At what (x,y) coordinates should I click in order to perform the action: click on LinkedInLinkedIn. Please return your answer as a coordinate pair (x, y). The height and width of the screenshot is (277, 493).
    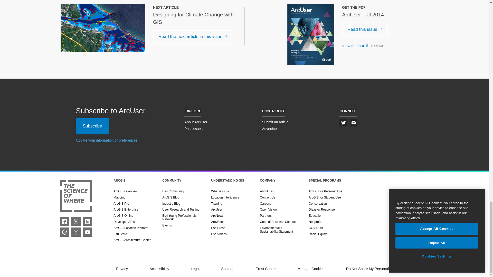
    Looking at the image, I should click on (87, 222).